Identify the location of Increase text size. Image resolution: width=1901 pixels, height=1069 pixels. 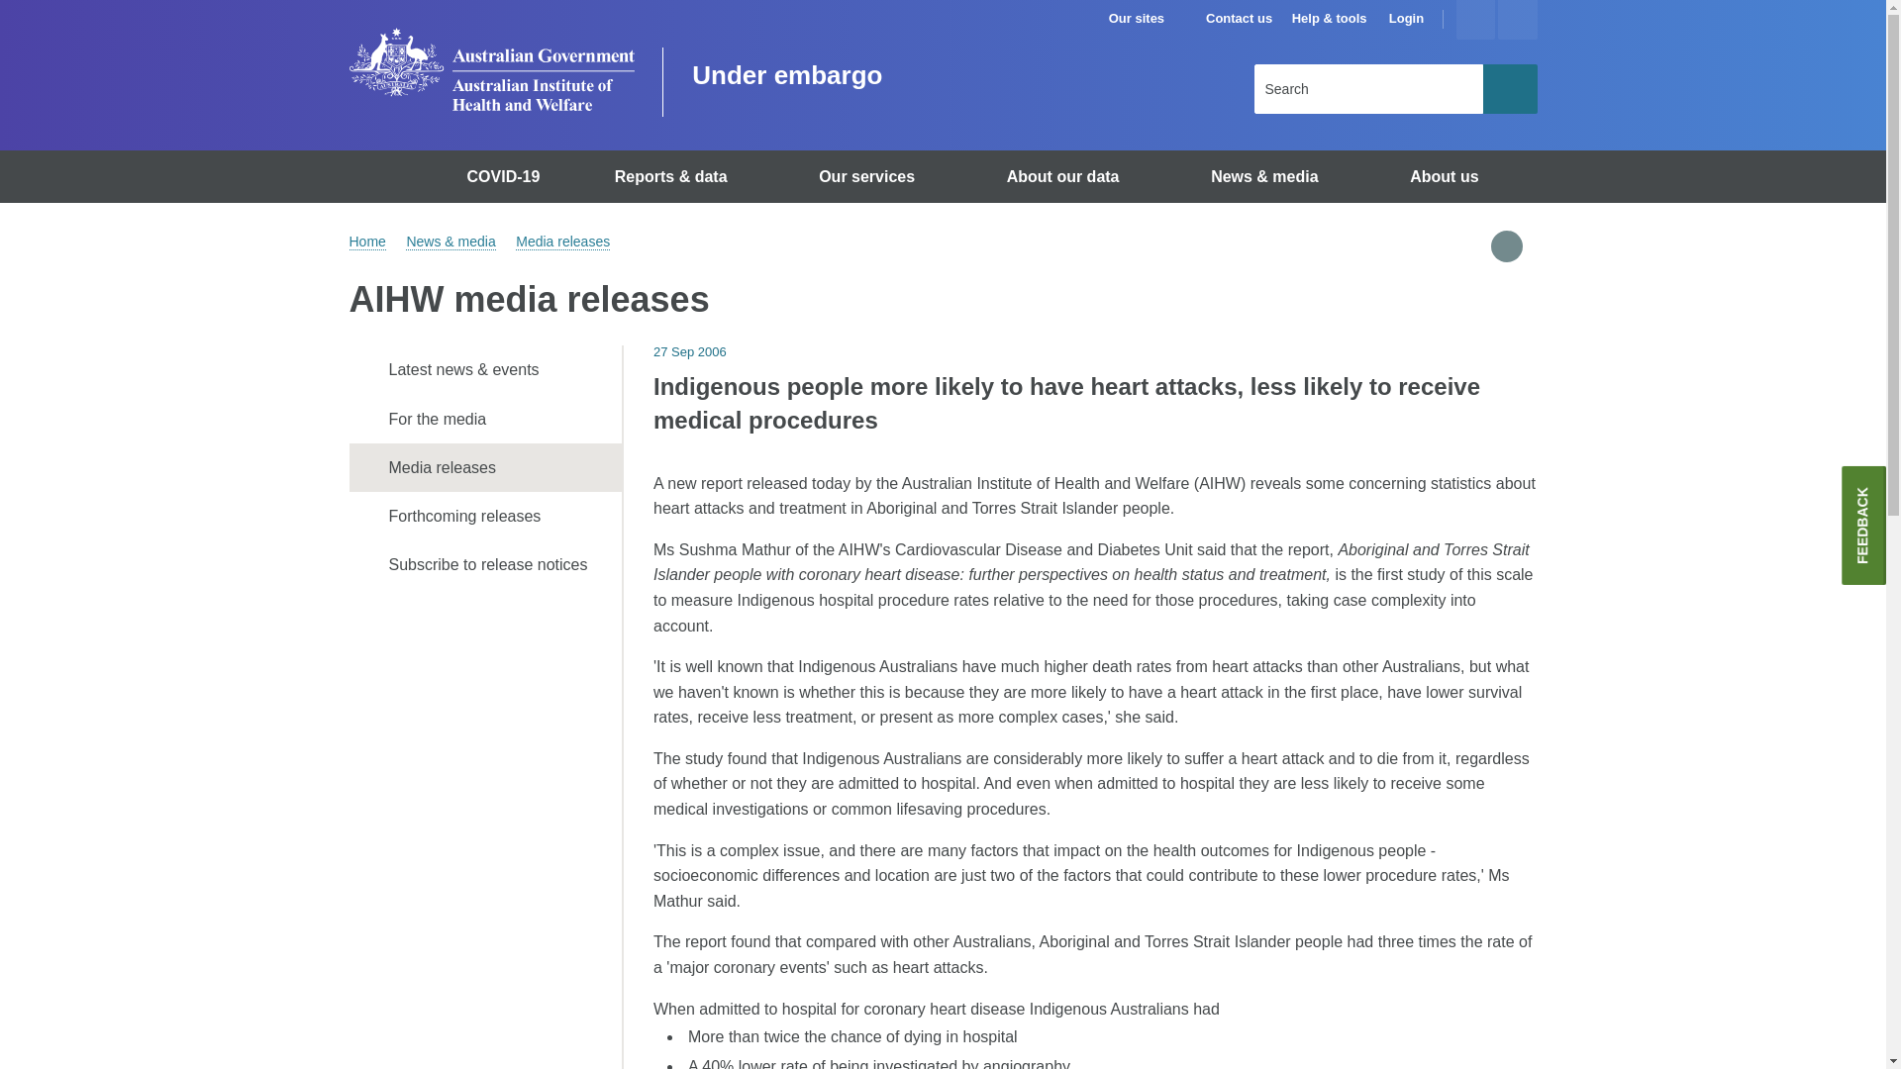
(1475, 20).